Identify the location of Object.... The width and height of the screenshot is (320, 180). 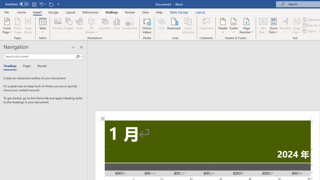
(310, 31).